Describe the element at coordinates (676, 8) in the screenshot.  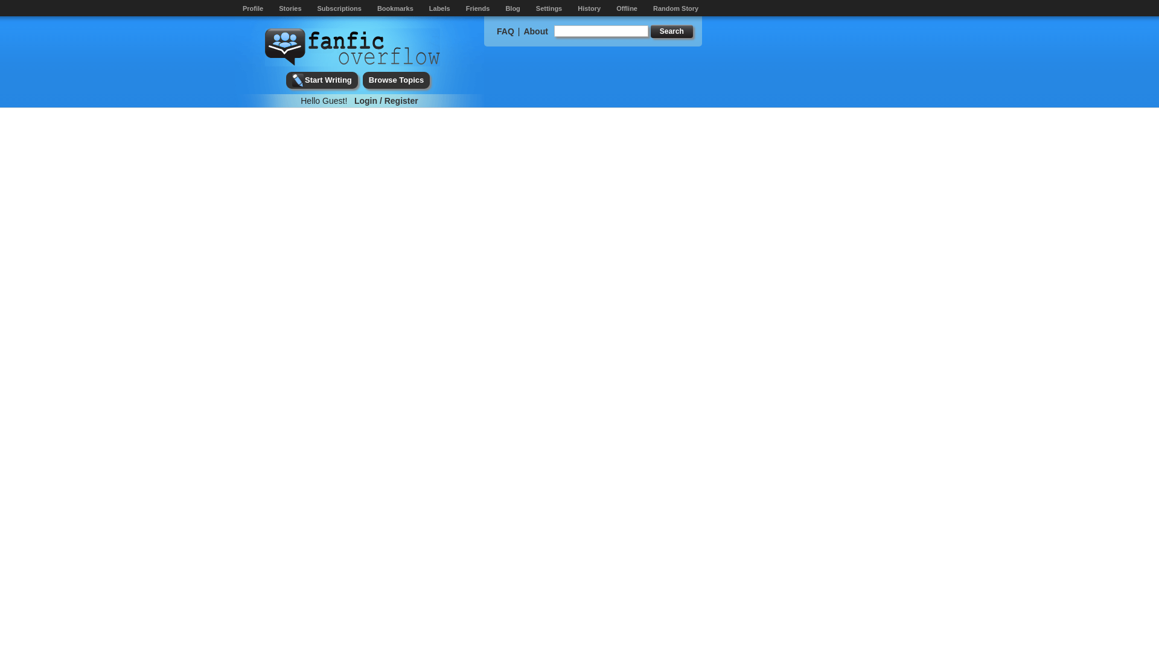
I see `Random Story` at that location.